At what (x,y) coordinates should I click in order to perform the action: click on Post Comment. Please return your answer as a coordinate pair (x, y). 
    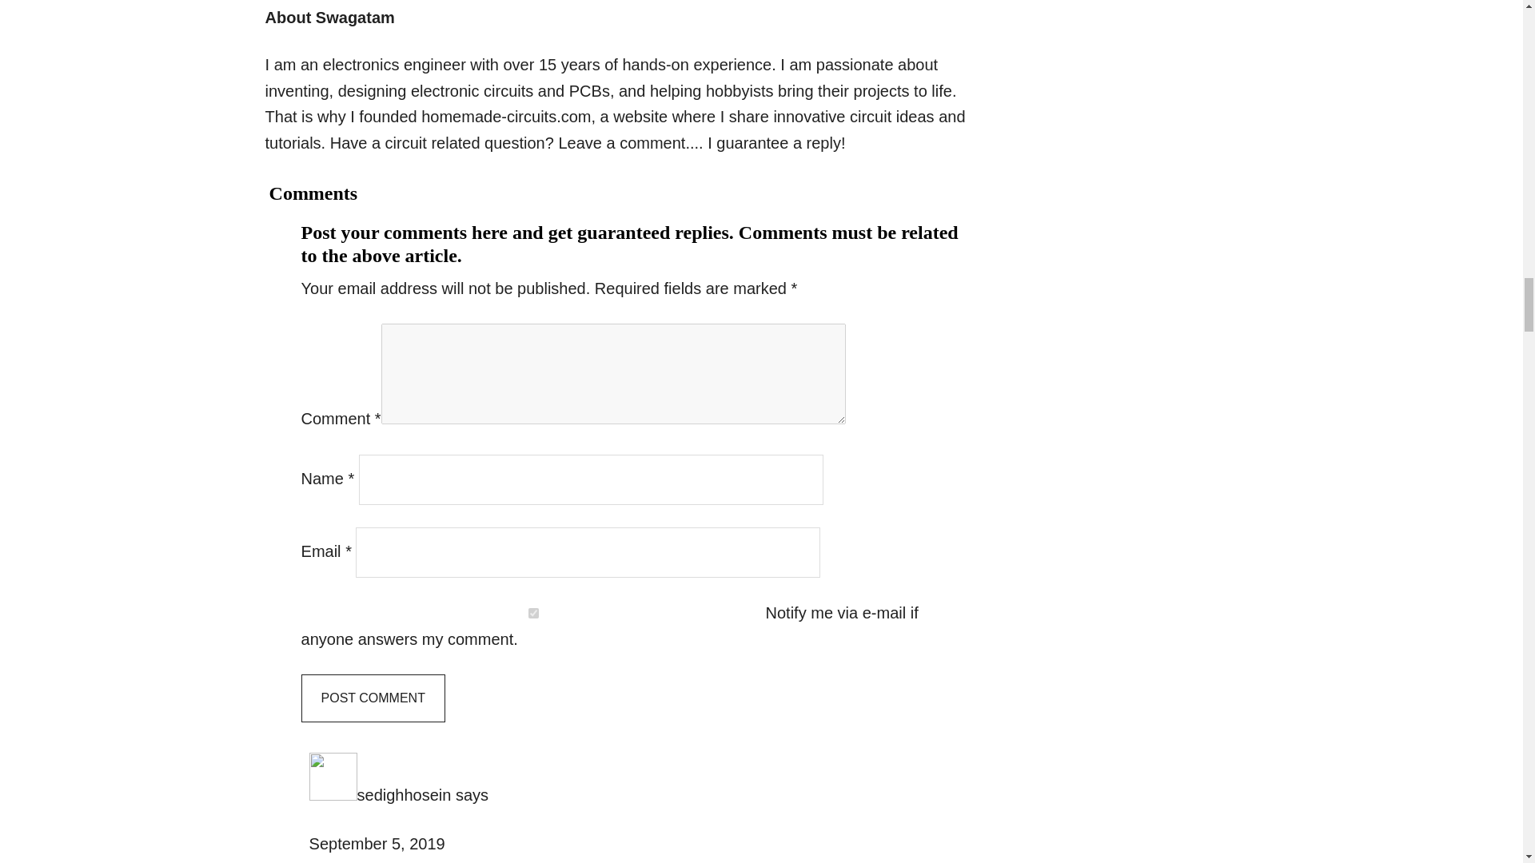
    Looking at the image, I should click on (373, 698).